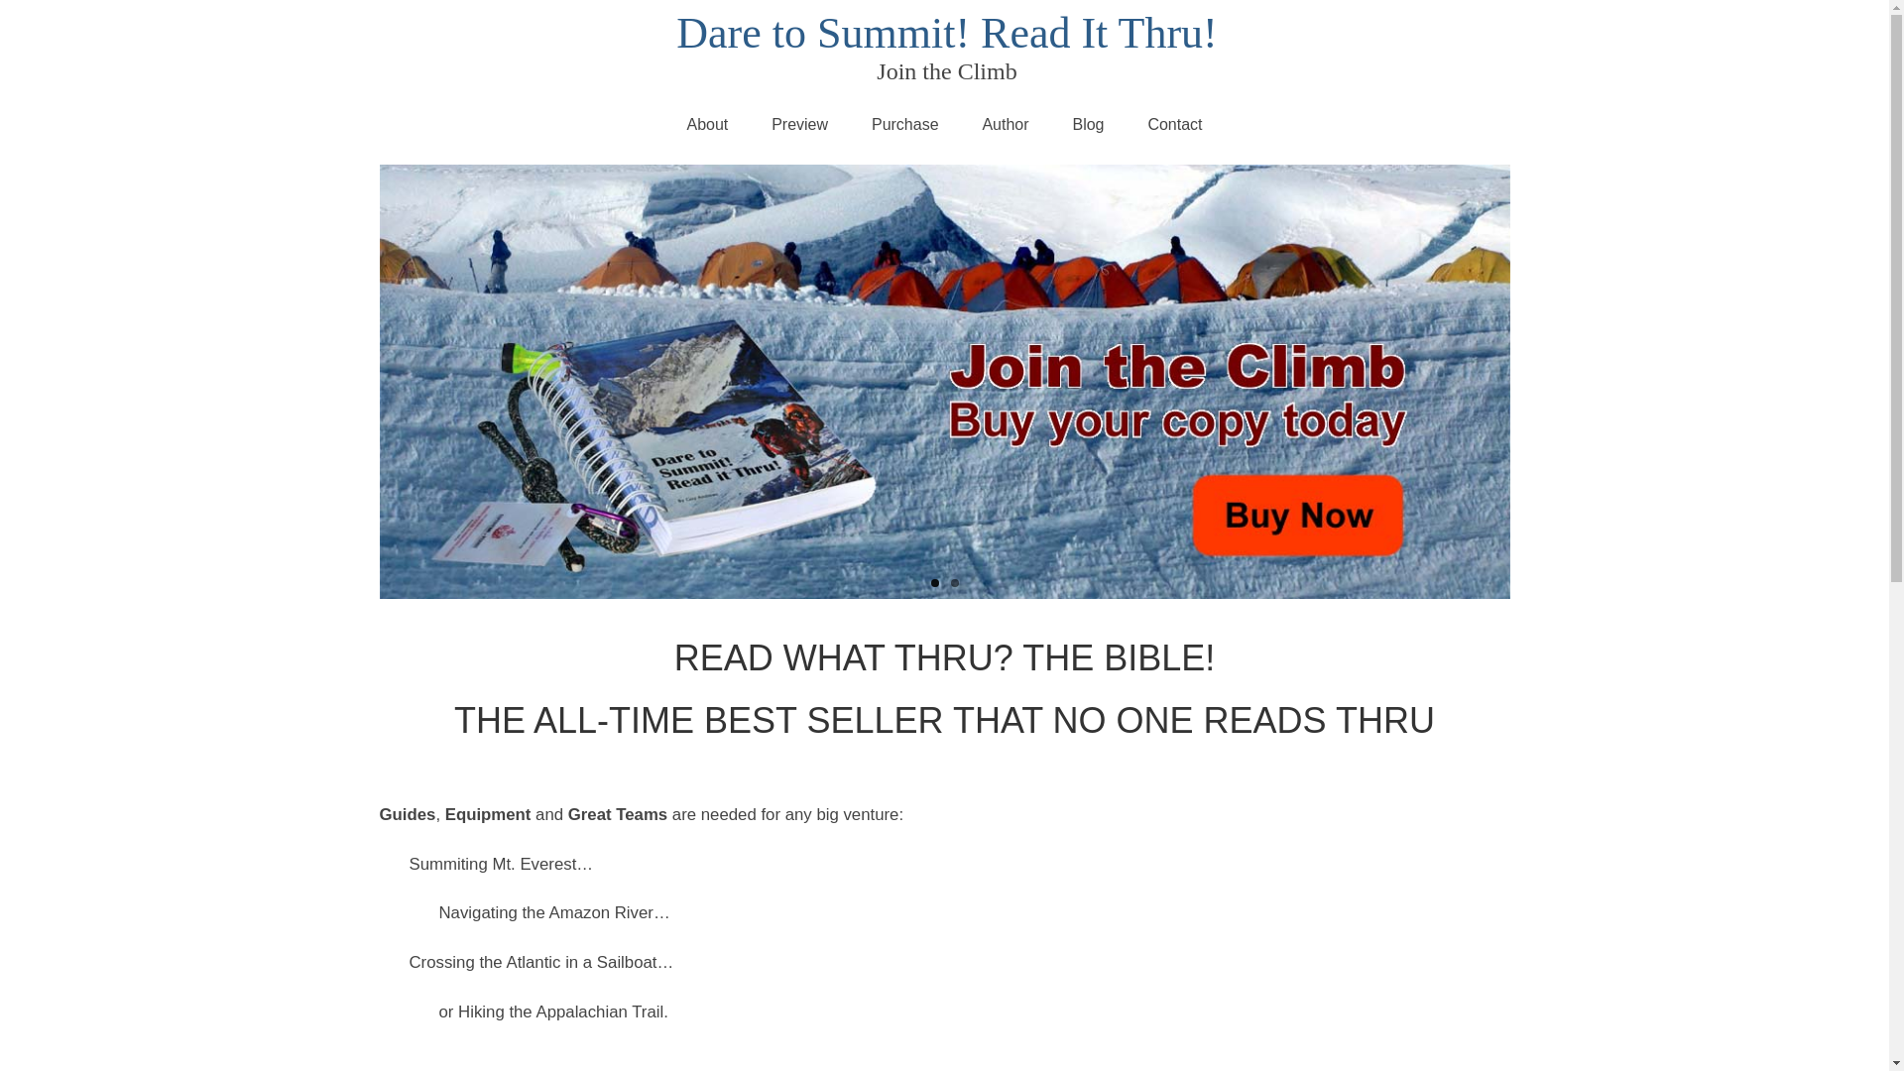 This screenshot has height=1071, width=1904. Describe the element at coordinates (707, 124) in the screenshot. I see `About` at that location.